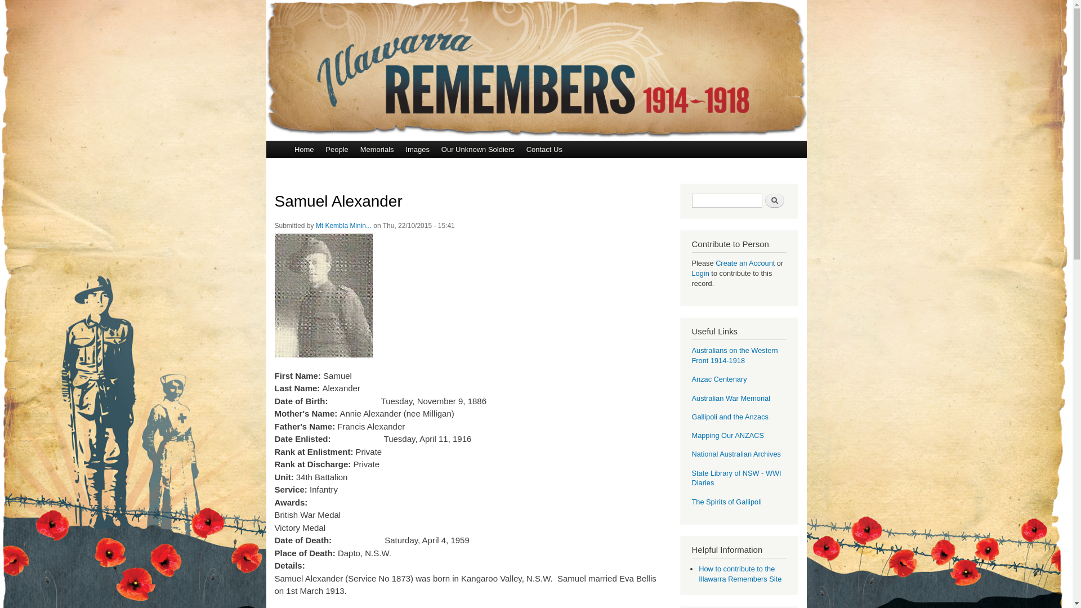 This screenshot has height=608, width=1081. I want to click on How to contribute to the Illawarra Remembers Site, so click(740, 574).